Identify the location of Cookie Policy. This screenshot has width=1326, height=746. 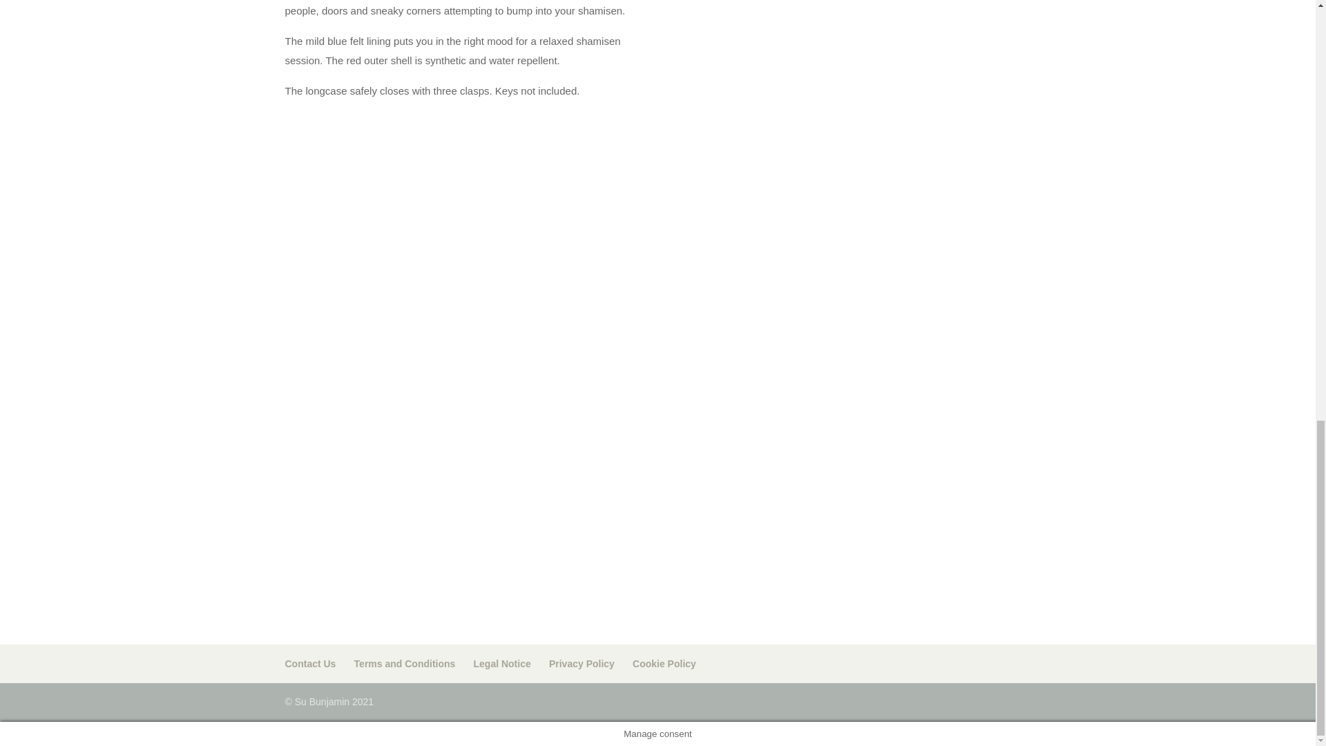
(664, 663).